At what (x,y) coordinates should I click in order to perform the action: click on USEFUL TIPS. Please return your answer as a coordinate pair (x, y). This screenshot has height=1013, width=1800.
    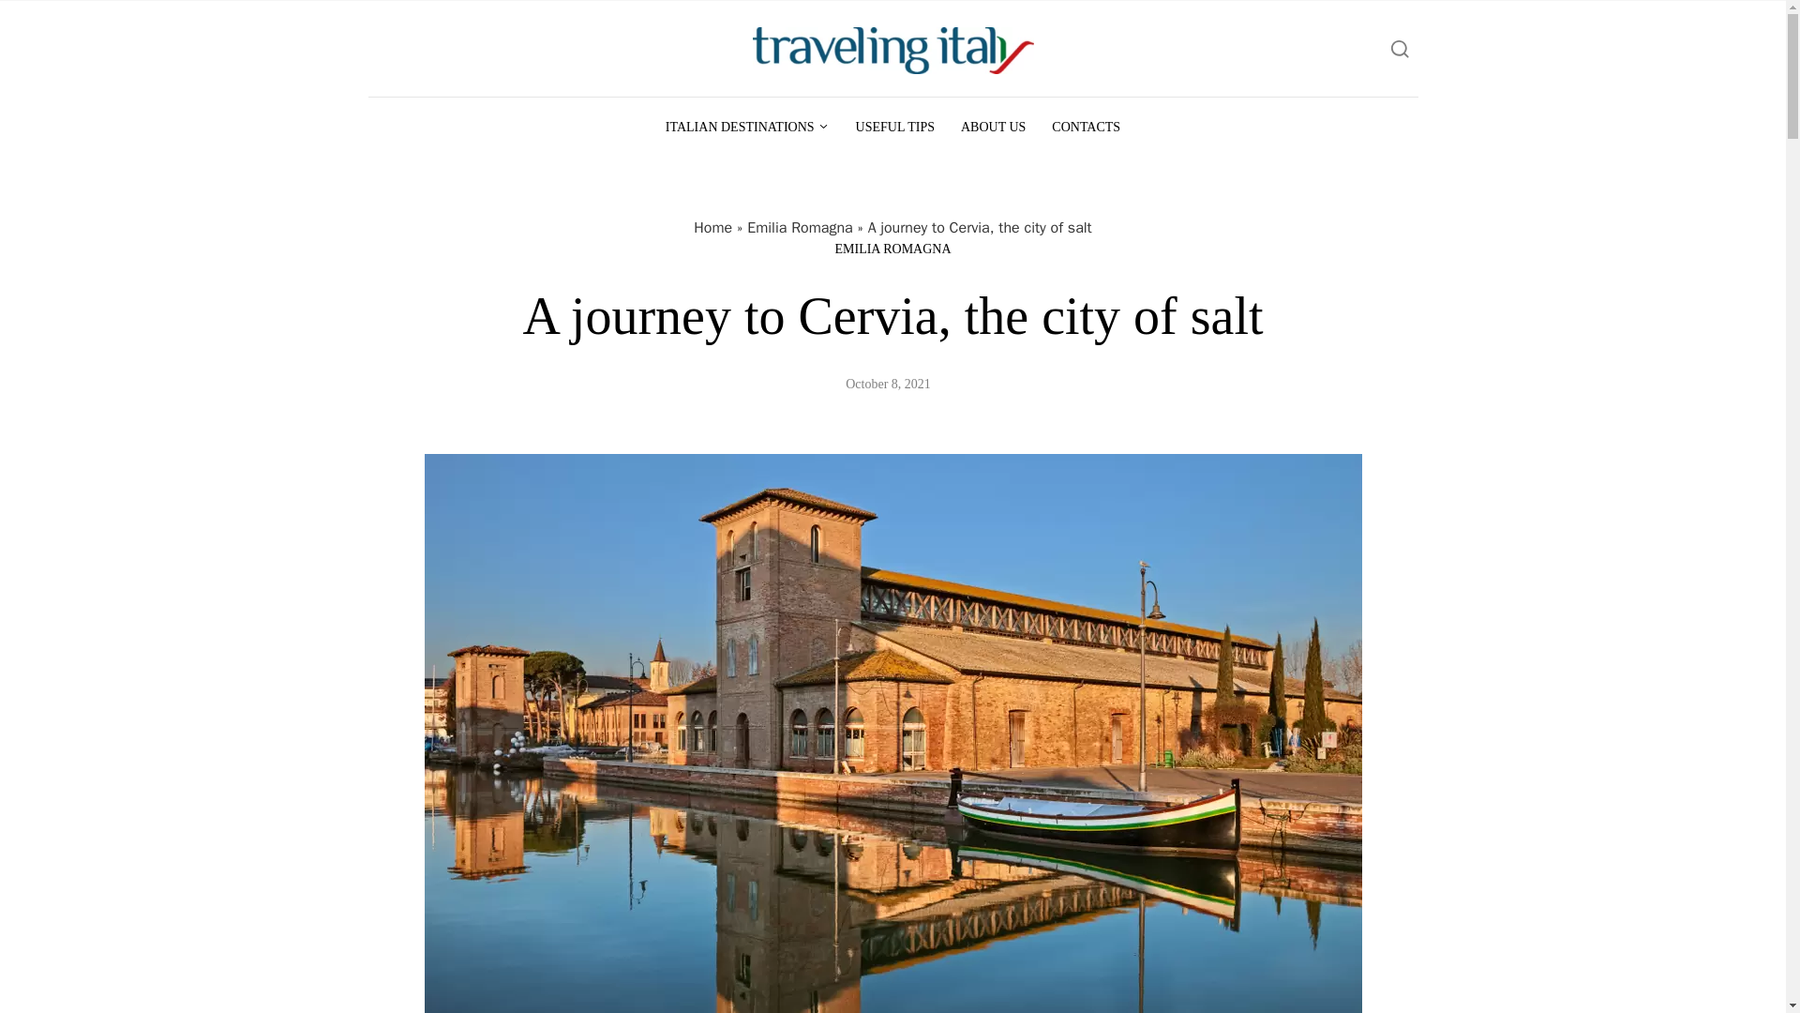
    Looking at the image, I should click on (894, 126).